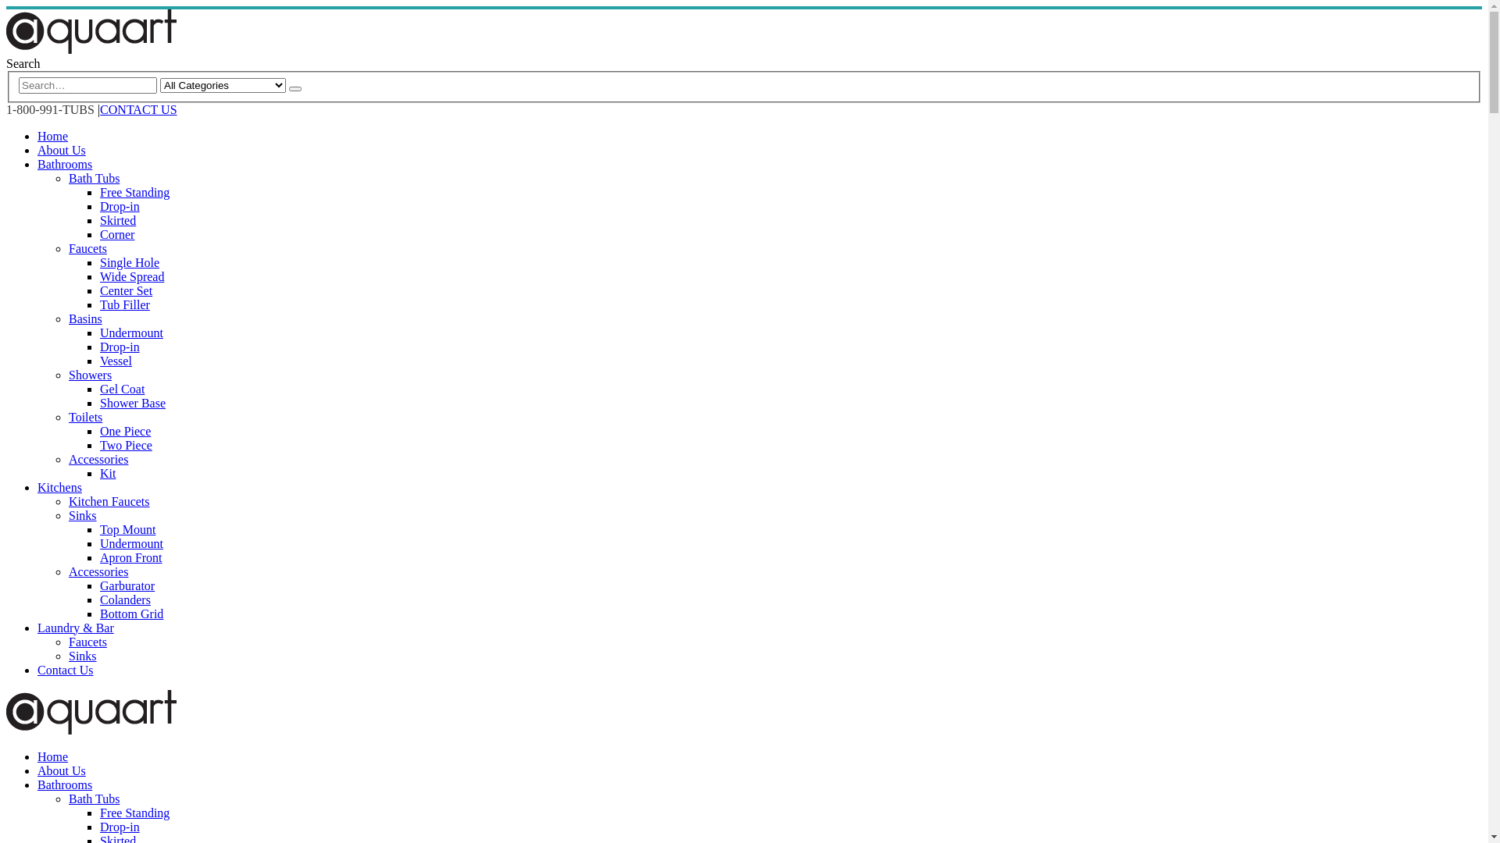 Image resolution: width=1500 pixels, height=843 pixels. I want to click on CONTACT US, so click(138, 109).